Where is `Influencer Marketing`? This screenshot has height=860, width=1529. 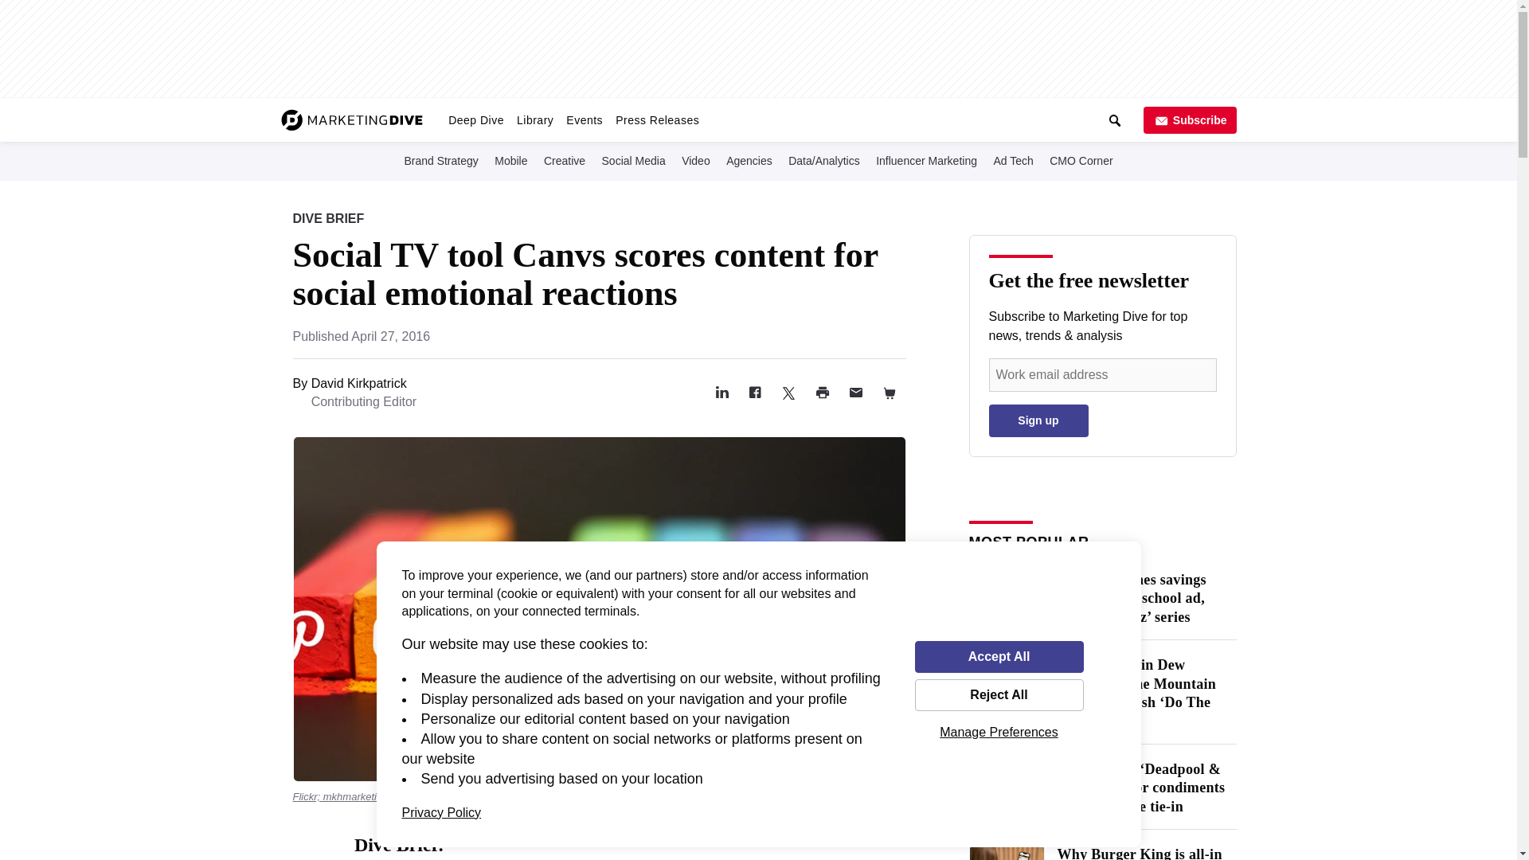 Influencer Marketing is located at coordinates (926, 160).